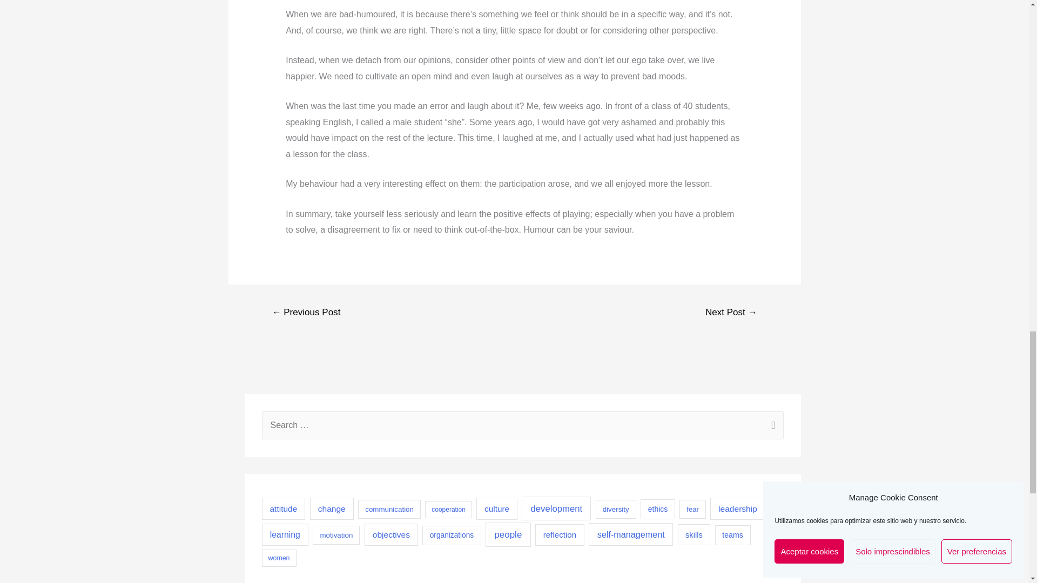  Describe the element at coordinates (283, 509) in the screenshot. I see `attitude` at that location.